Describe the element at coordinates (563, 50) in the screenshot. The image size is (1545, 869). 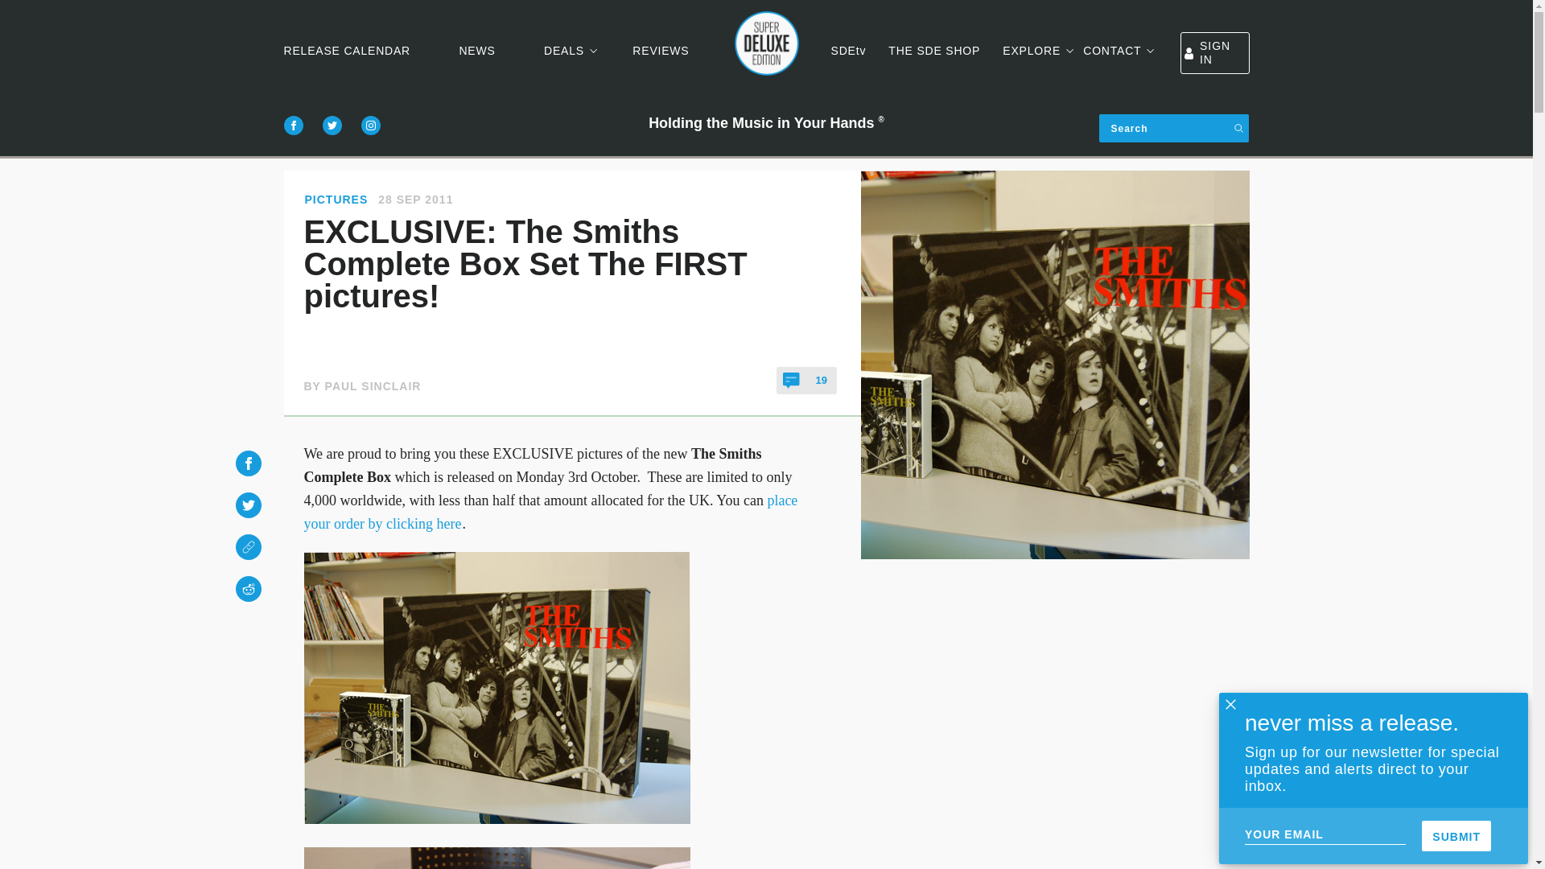
I see `DEALS` at that location.